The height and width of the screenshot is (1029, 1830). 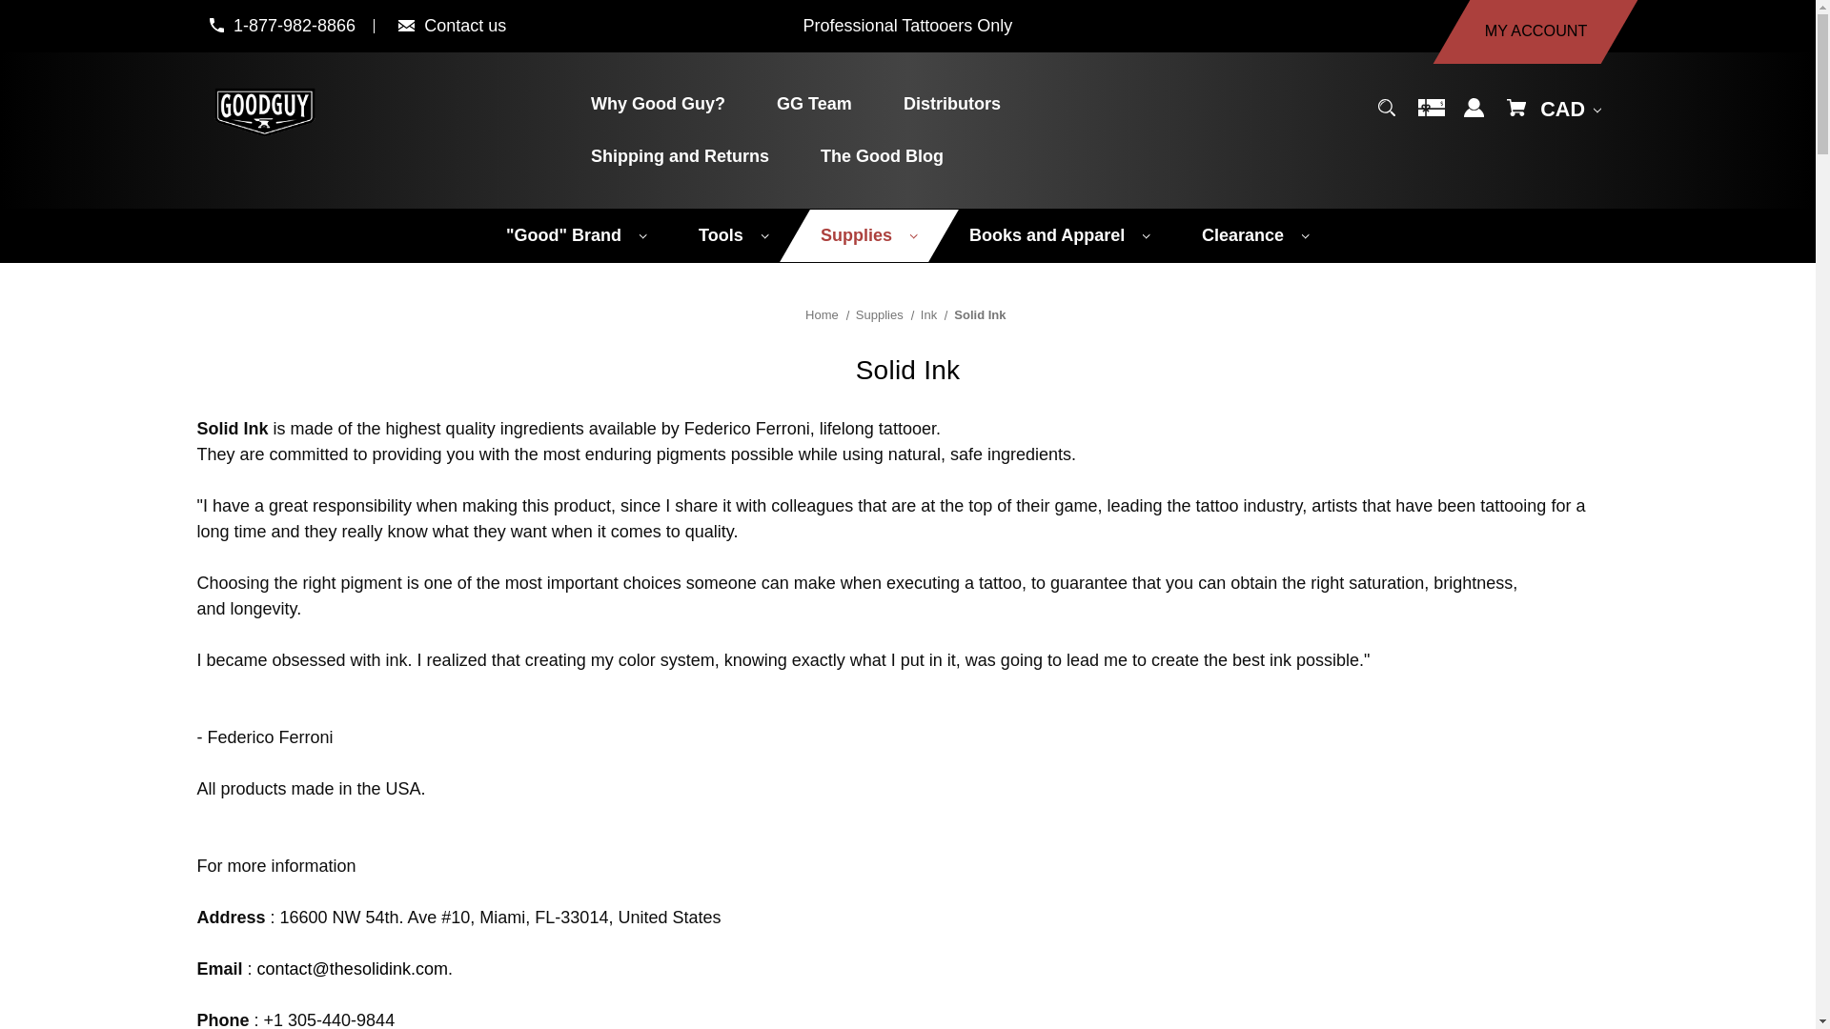 What do you see at coordinates (642, 105) in the screenshot?
I see `Why Good Guy?` at bounding box center [642, 105].